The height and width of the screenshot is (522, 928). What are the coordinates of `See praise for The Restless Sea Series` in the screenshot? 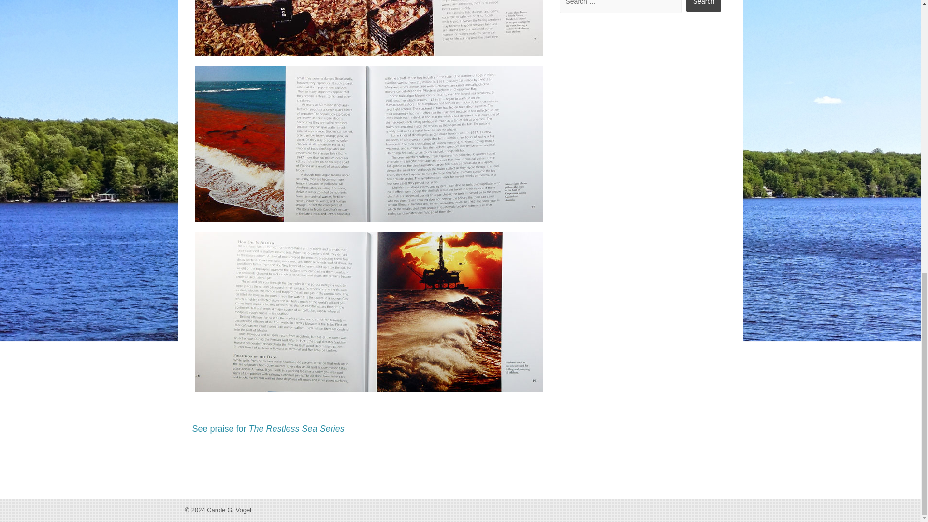 It's located at (268, 428).